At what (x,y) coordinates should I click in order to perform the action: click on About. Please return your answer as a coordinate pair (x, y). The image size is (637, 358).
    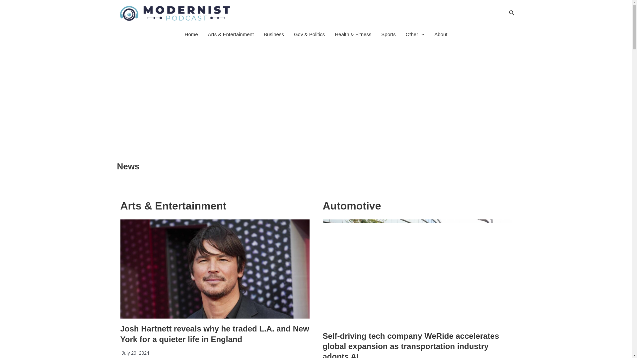
    Looking at the image, I should click on (441, 34).